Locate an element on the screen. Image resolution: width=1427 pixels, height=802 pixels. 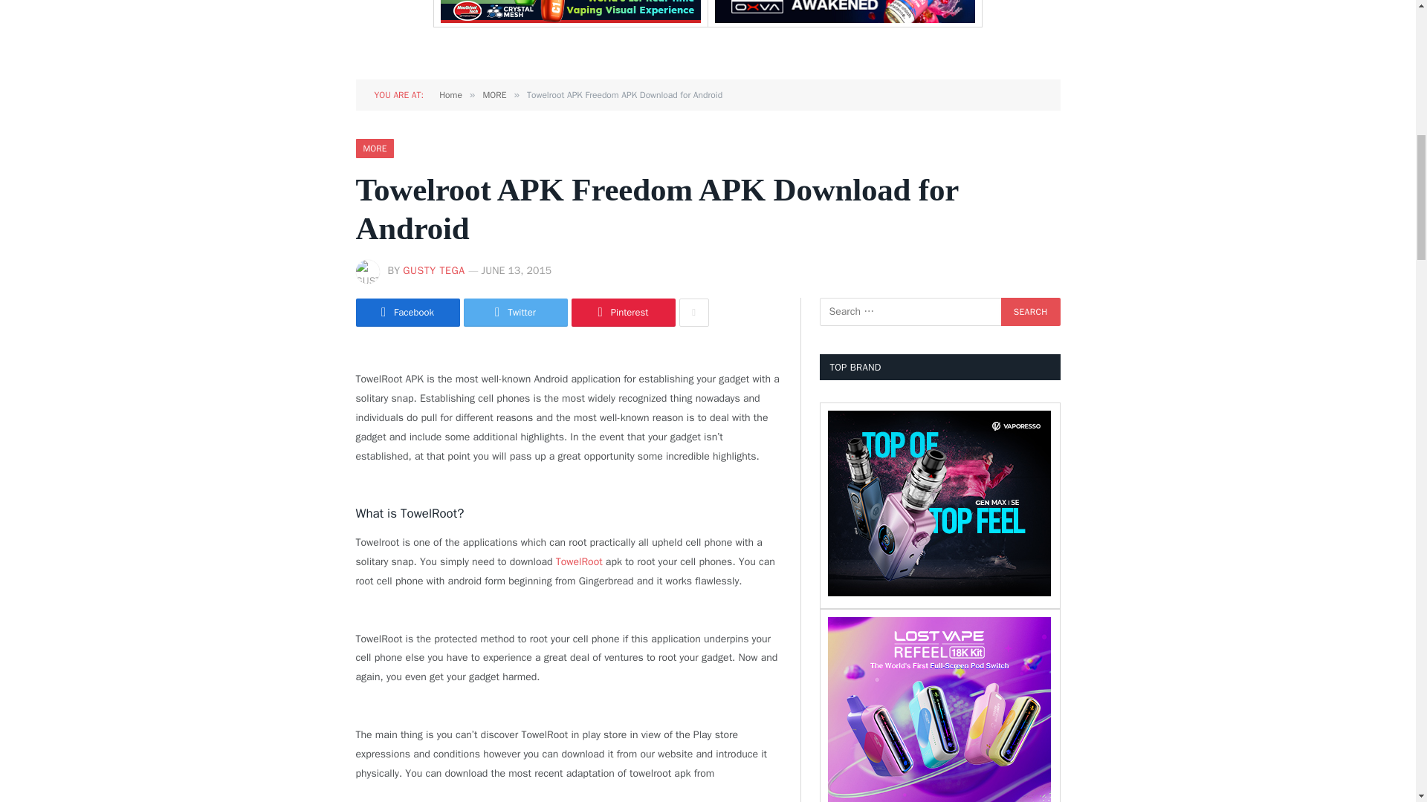
Share on Twitter is located at coordinates (516, 312).